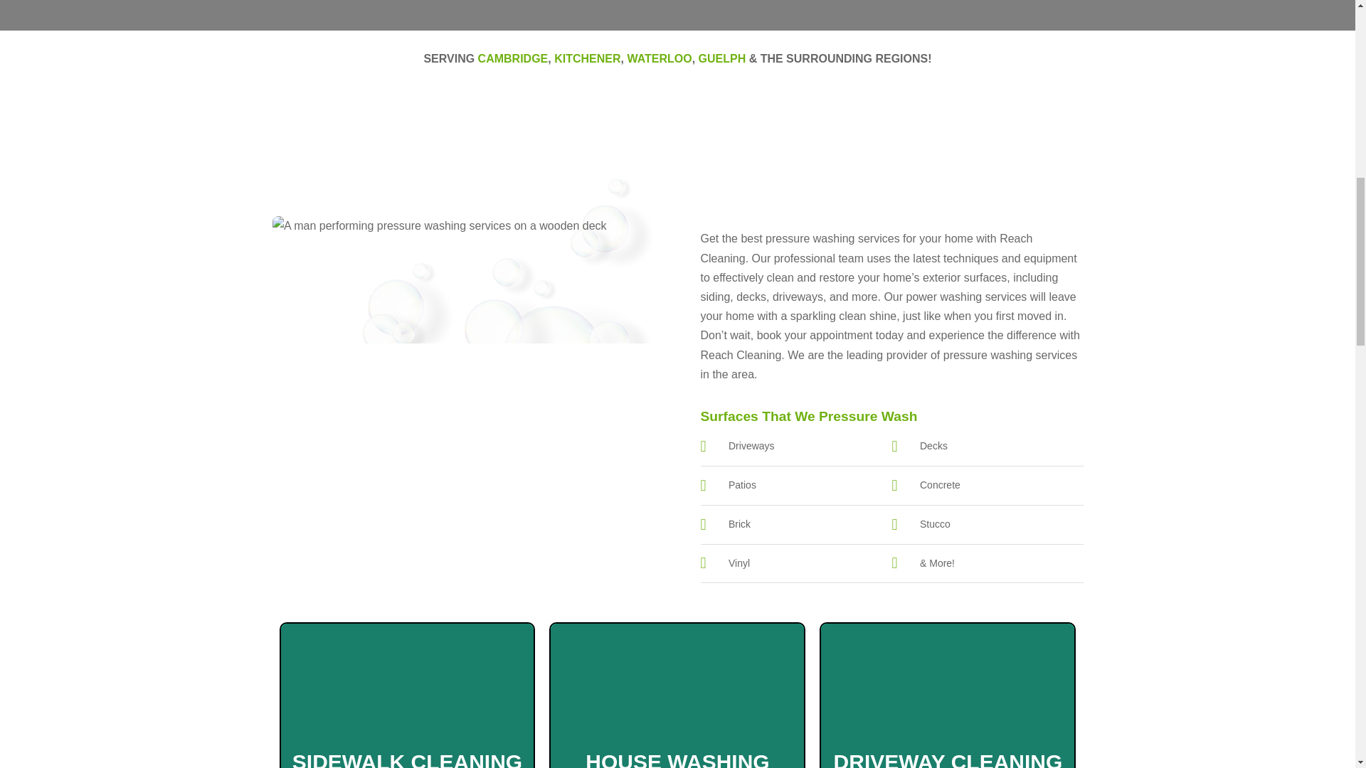 This screenshot has height=768, width=1366. Describe the element at coordinates (514, 58) in the screenshot. I see `CAMBRIDGE` at that location.